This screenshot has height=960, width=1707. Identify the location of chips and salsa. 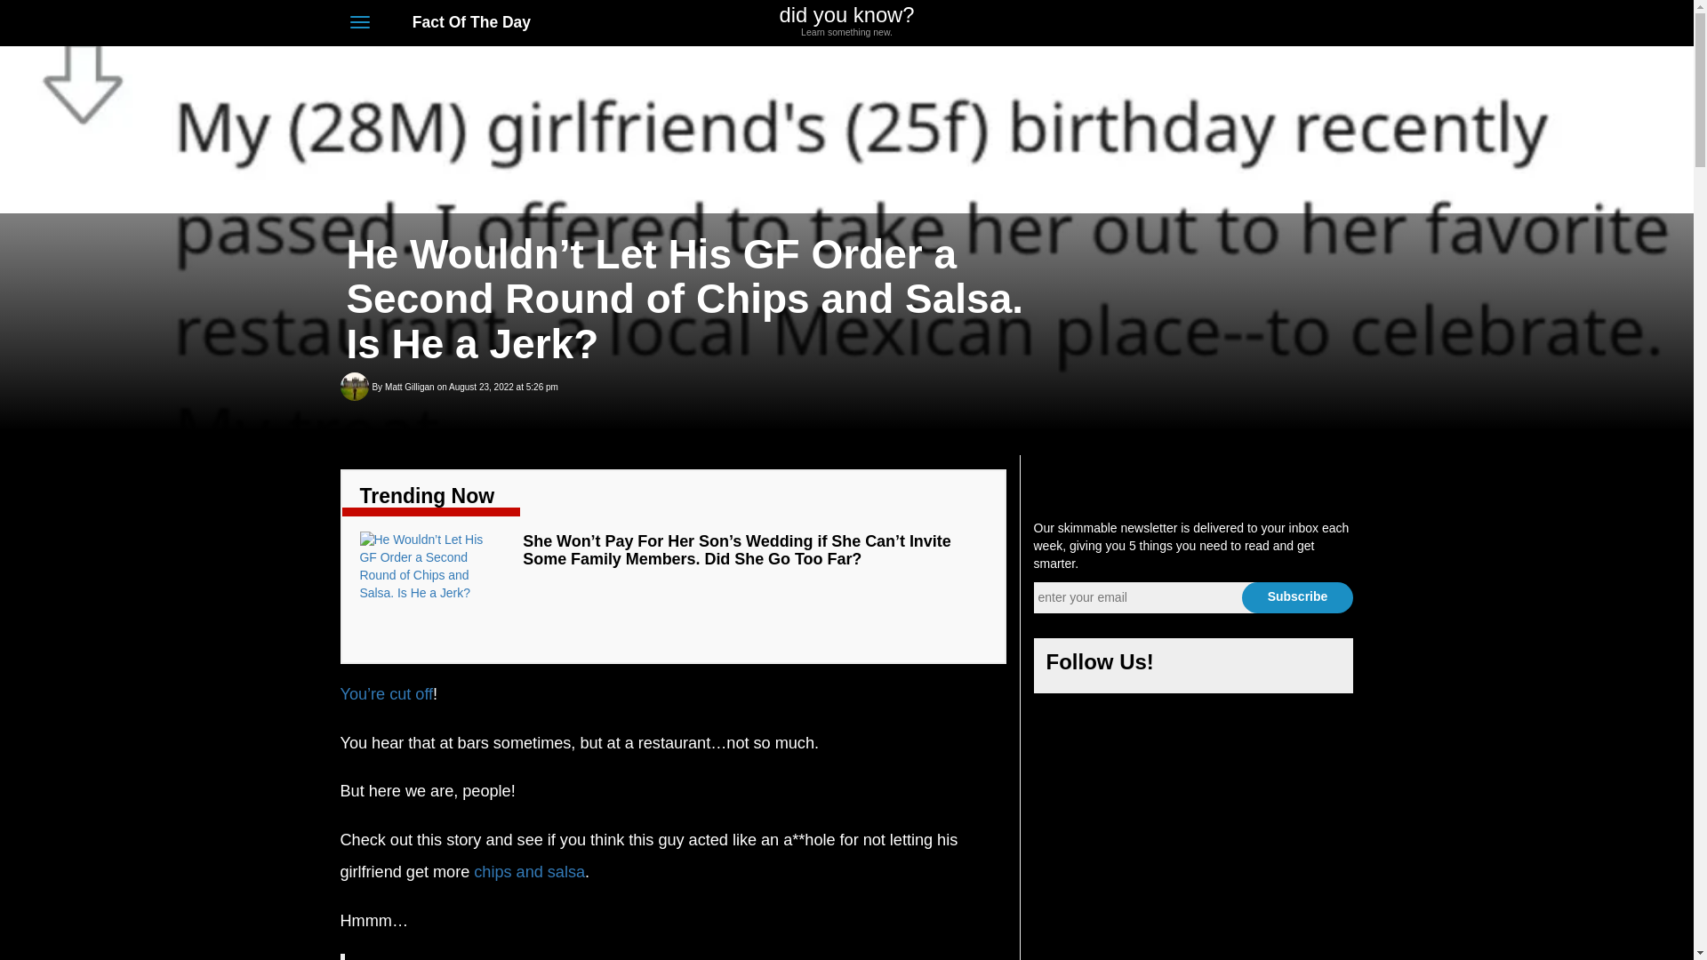
(530, 871).